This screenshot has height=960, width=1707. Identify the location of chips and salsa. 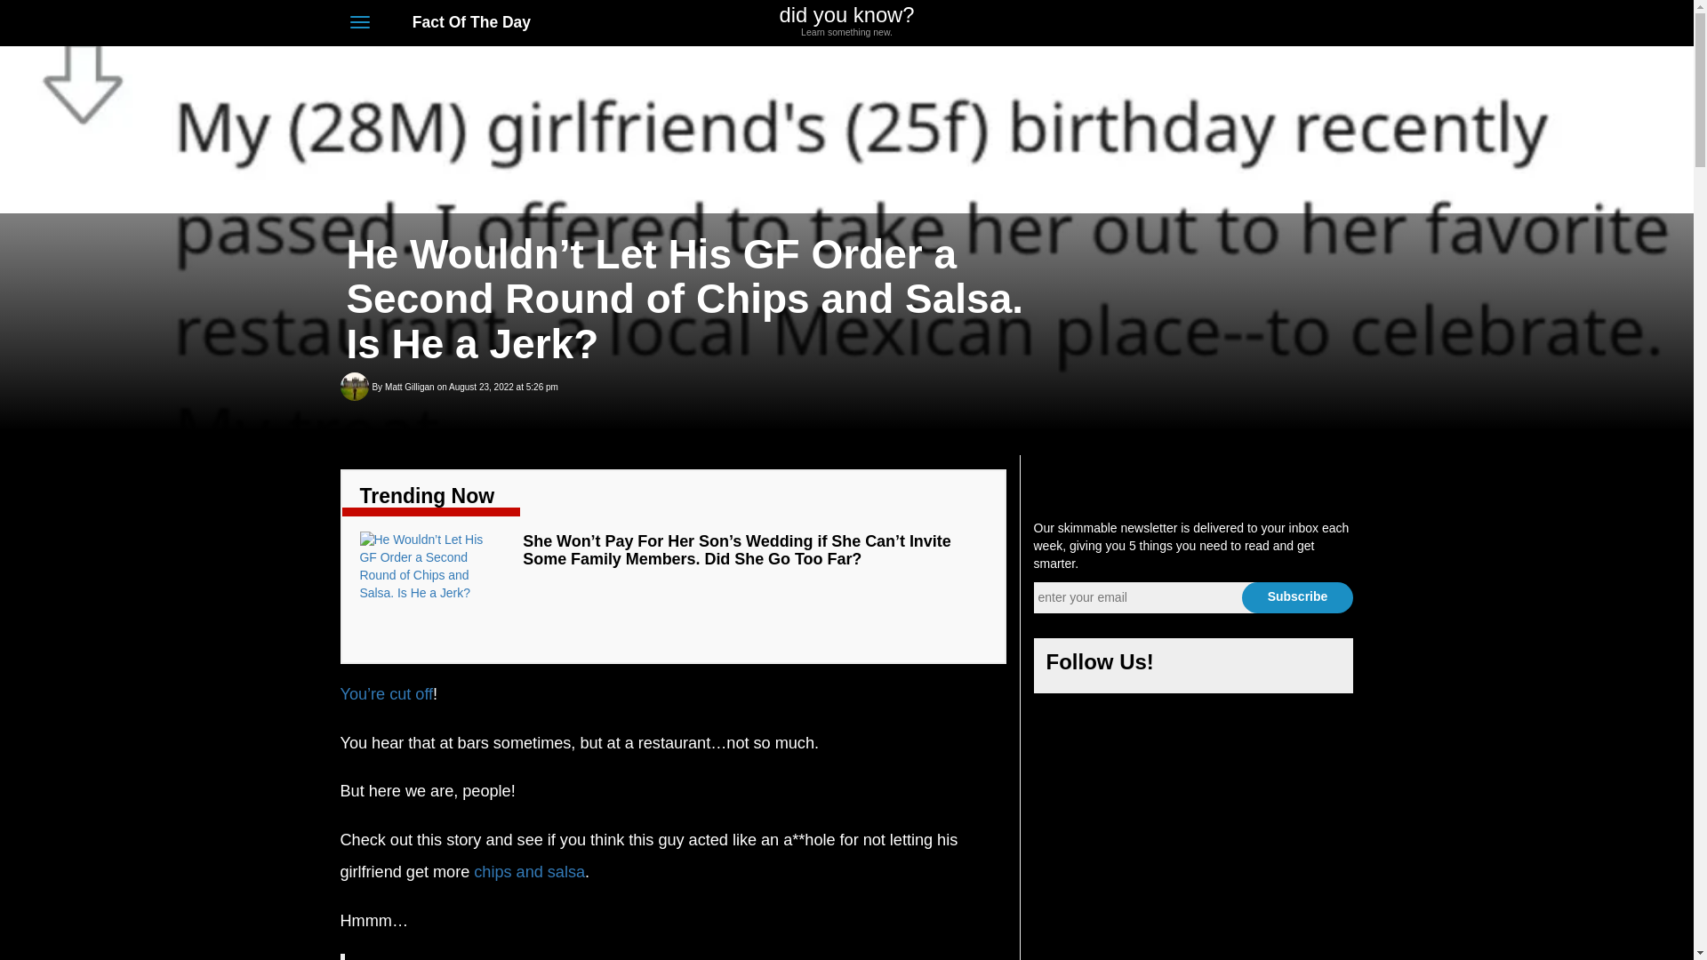
(530, 871).